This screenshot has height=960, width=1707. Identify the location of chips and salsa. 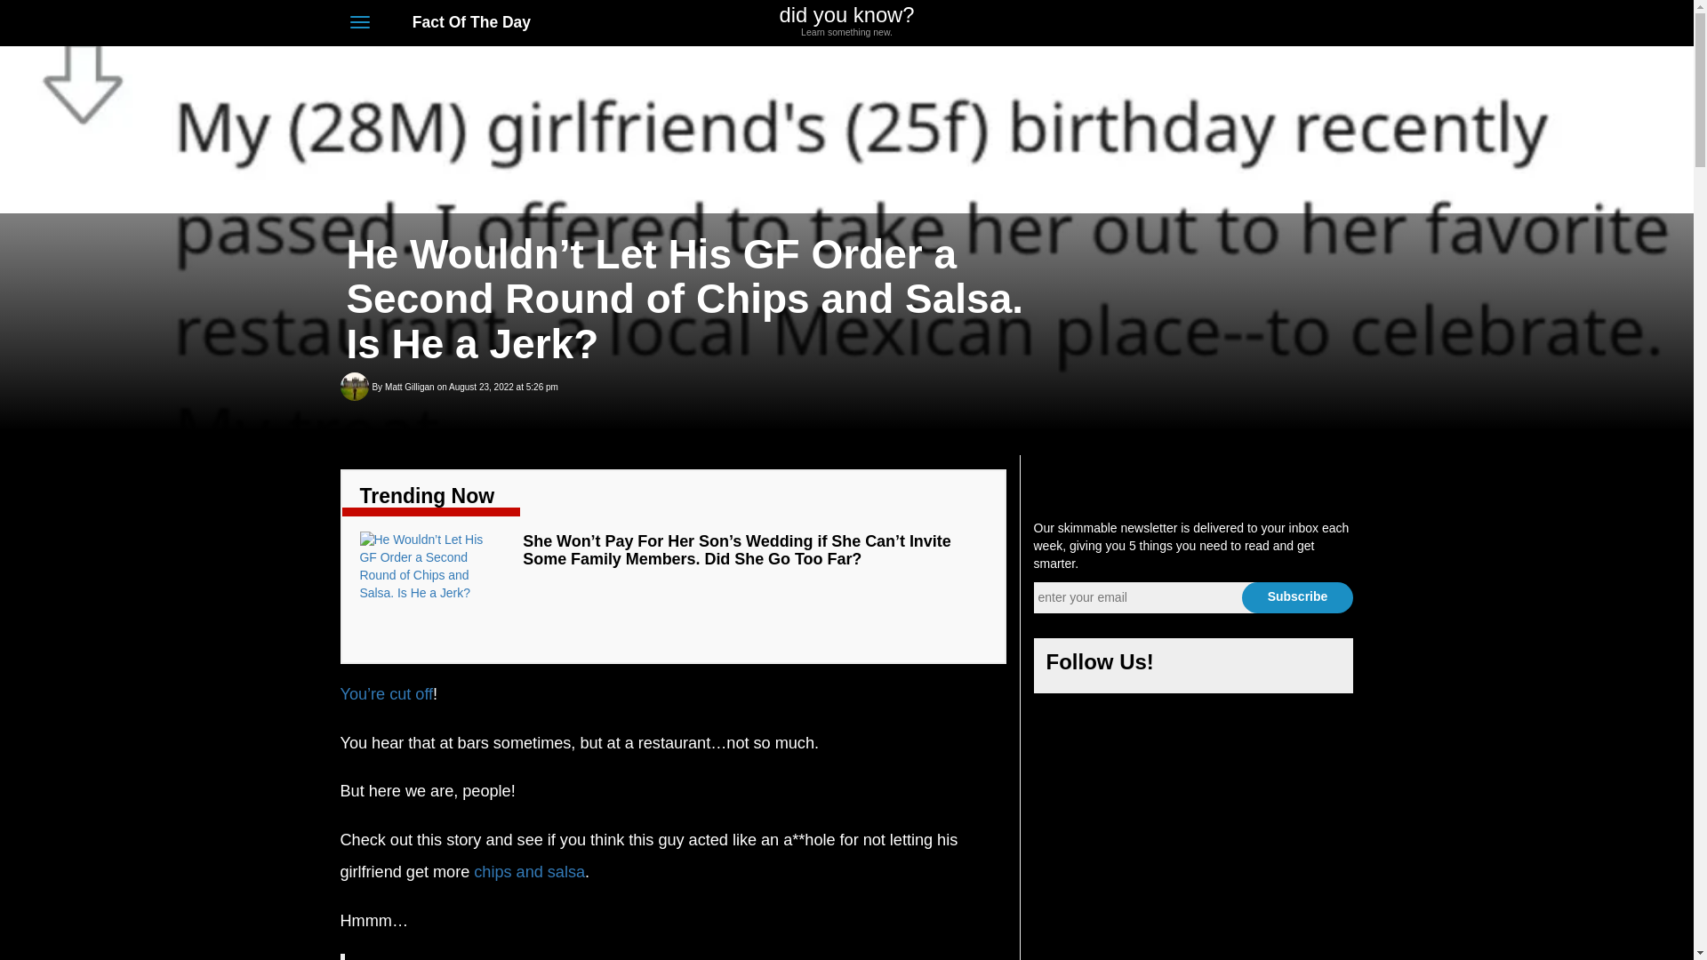
(530, 871).